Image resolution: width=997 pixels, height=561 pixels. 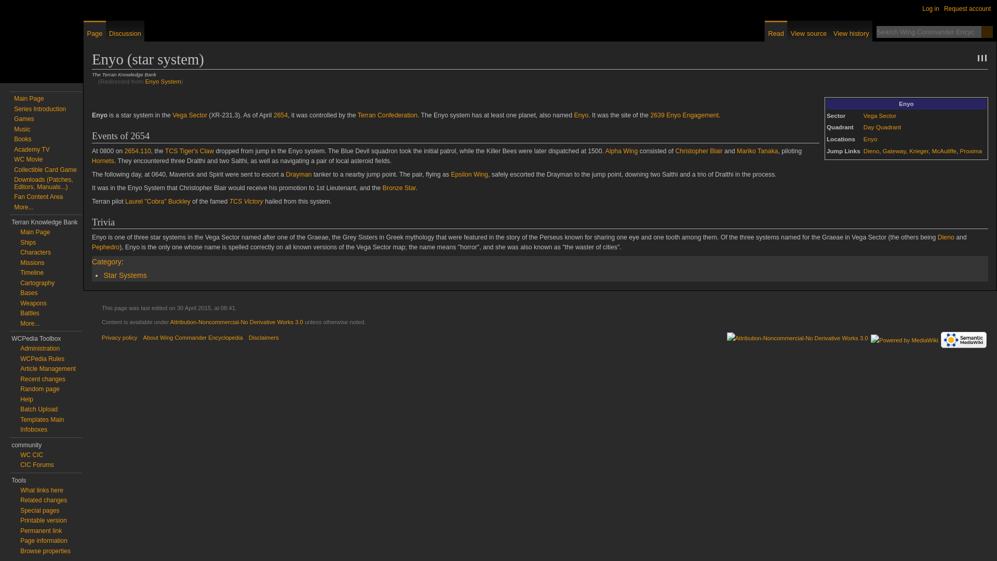 I want to click on Terran Confederation, so click(x=387, y=115).